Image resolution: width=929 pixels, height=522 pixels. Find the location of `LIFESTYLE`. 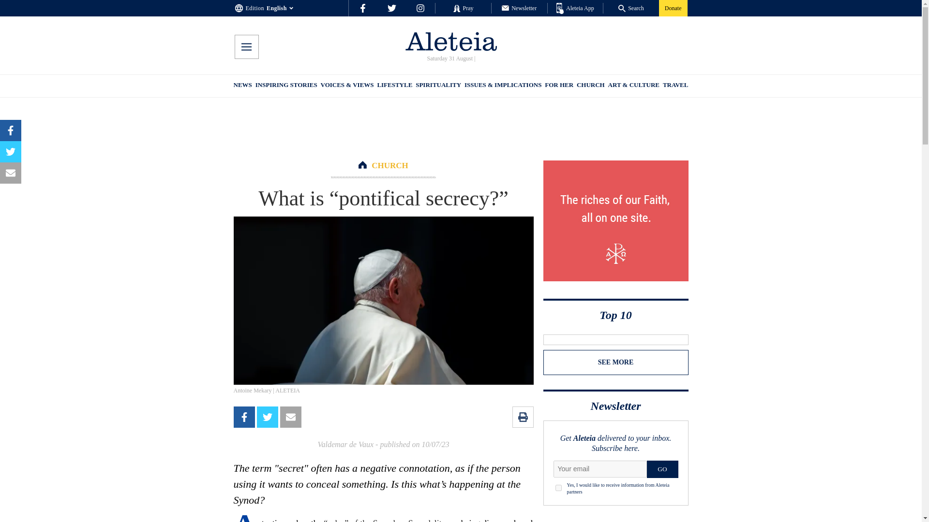

LIFESTYLE is located at coordinates (395, 86).